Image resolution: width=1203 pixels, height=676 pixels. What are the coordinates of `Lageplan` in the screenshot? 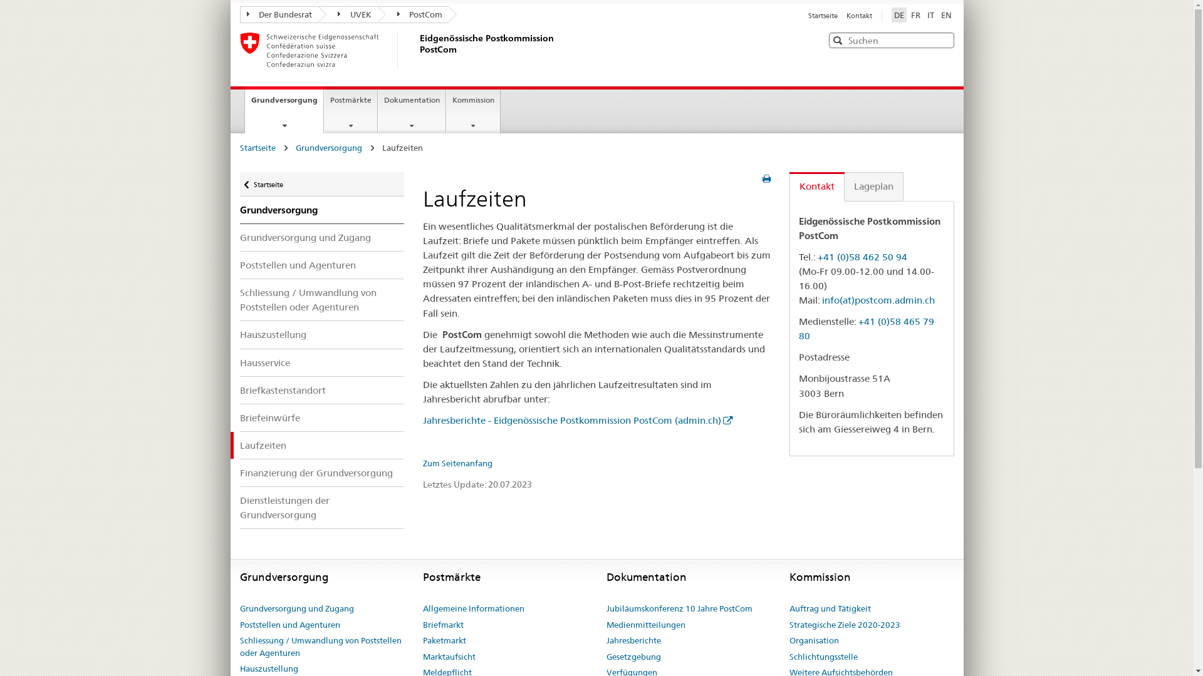 It's located at (874, 187).